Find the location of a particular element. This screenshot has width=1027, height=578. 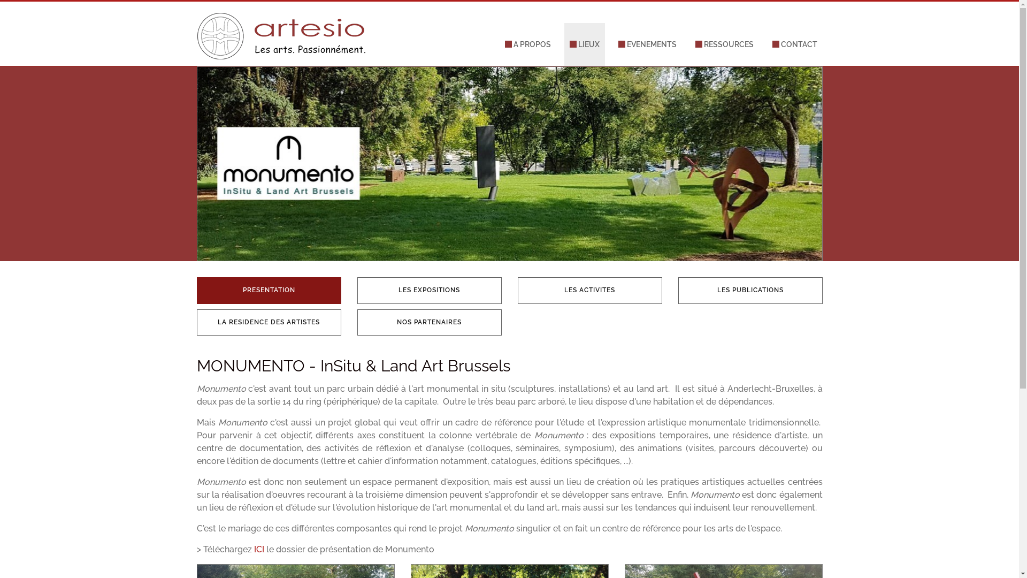

LES PUBLICATIONS is located at coordinates (750, 290).